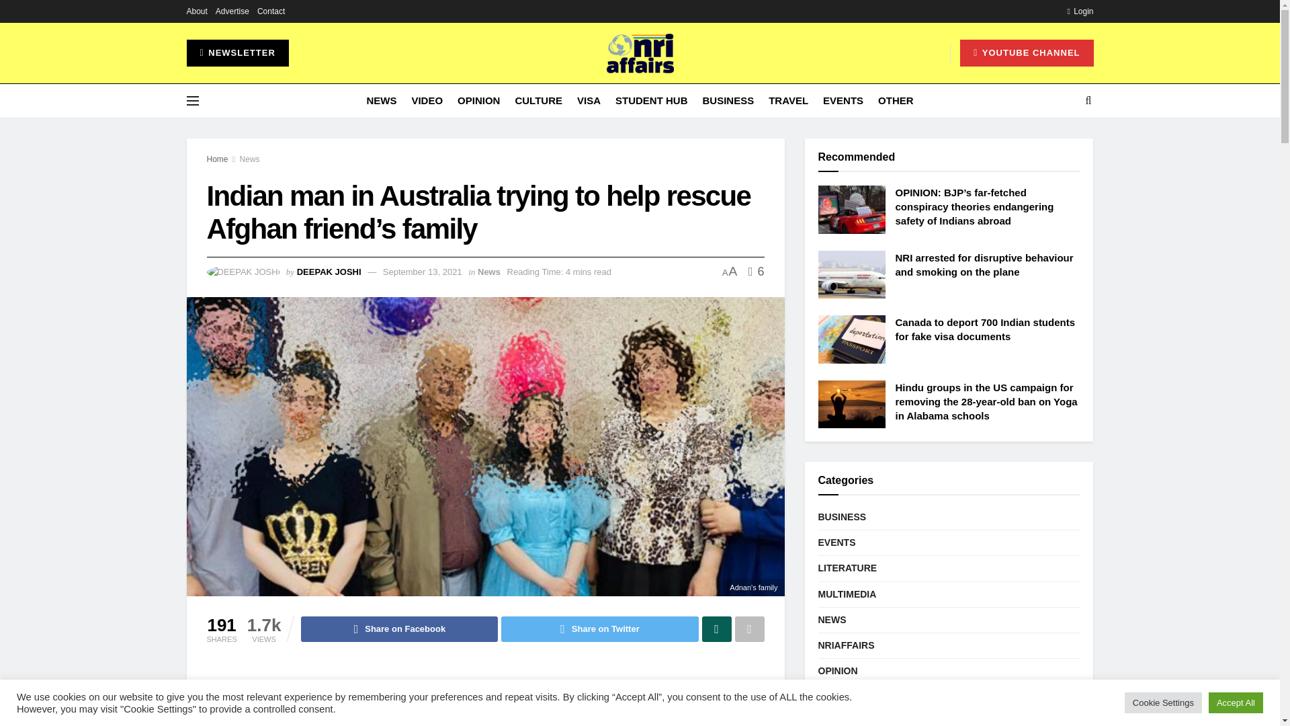  I want to click on BUSINESS, so click(728, 101).